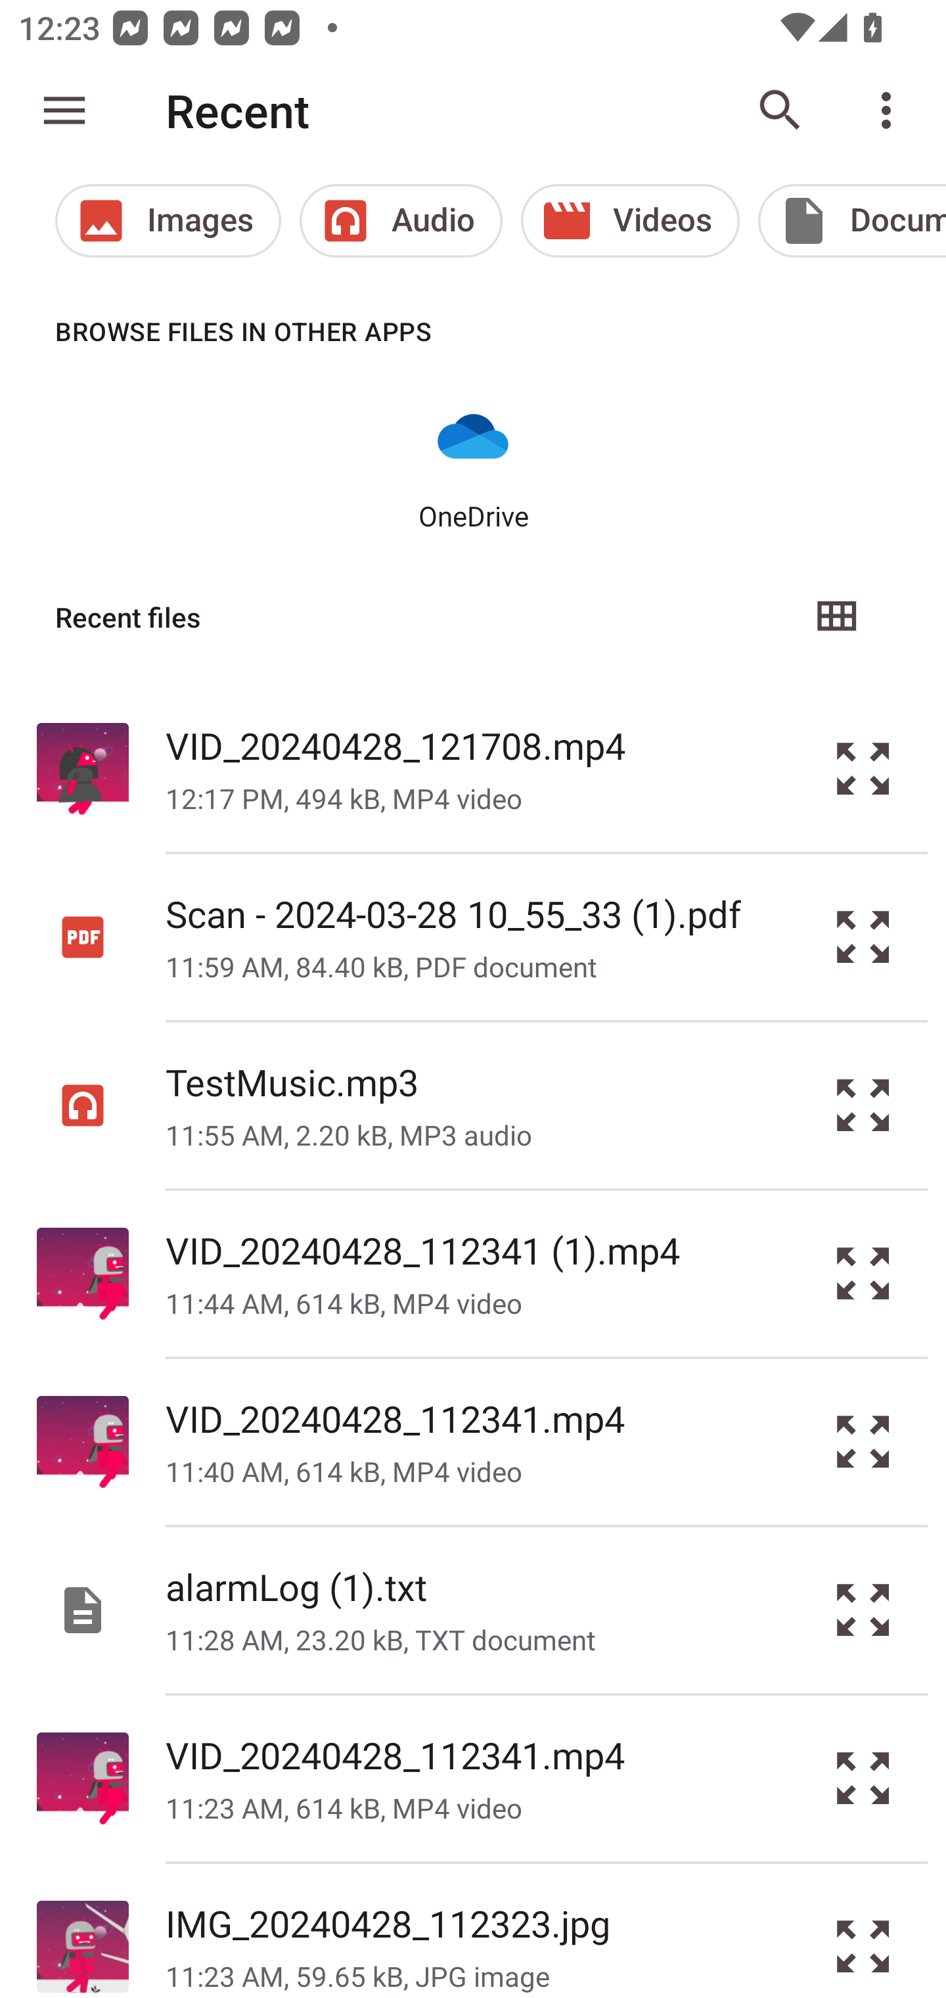  What do you see at coordinates (851, 221) in the screenshot?
I see `Documents` at bounding box center [851, 221].